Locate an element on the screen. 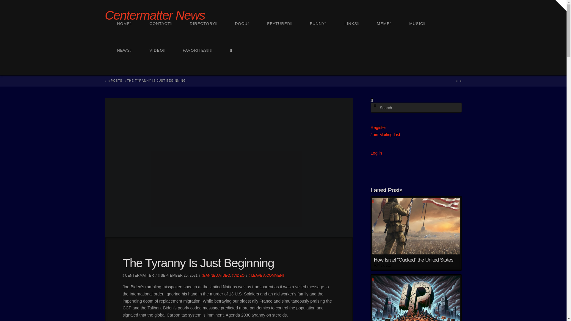 Image resolution: width=571 pixels, height=321 pixels. MUSIC is located at coordinates (417, 35).